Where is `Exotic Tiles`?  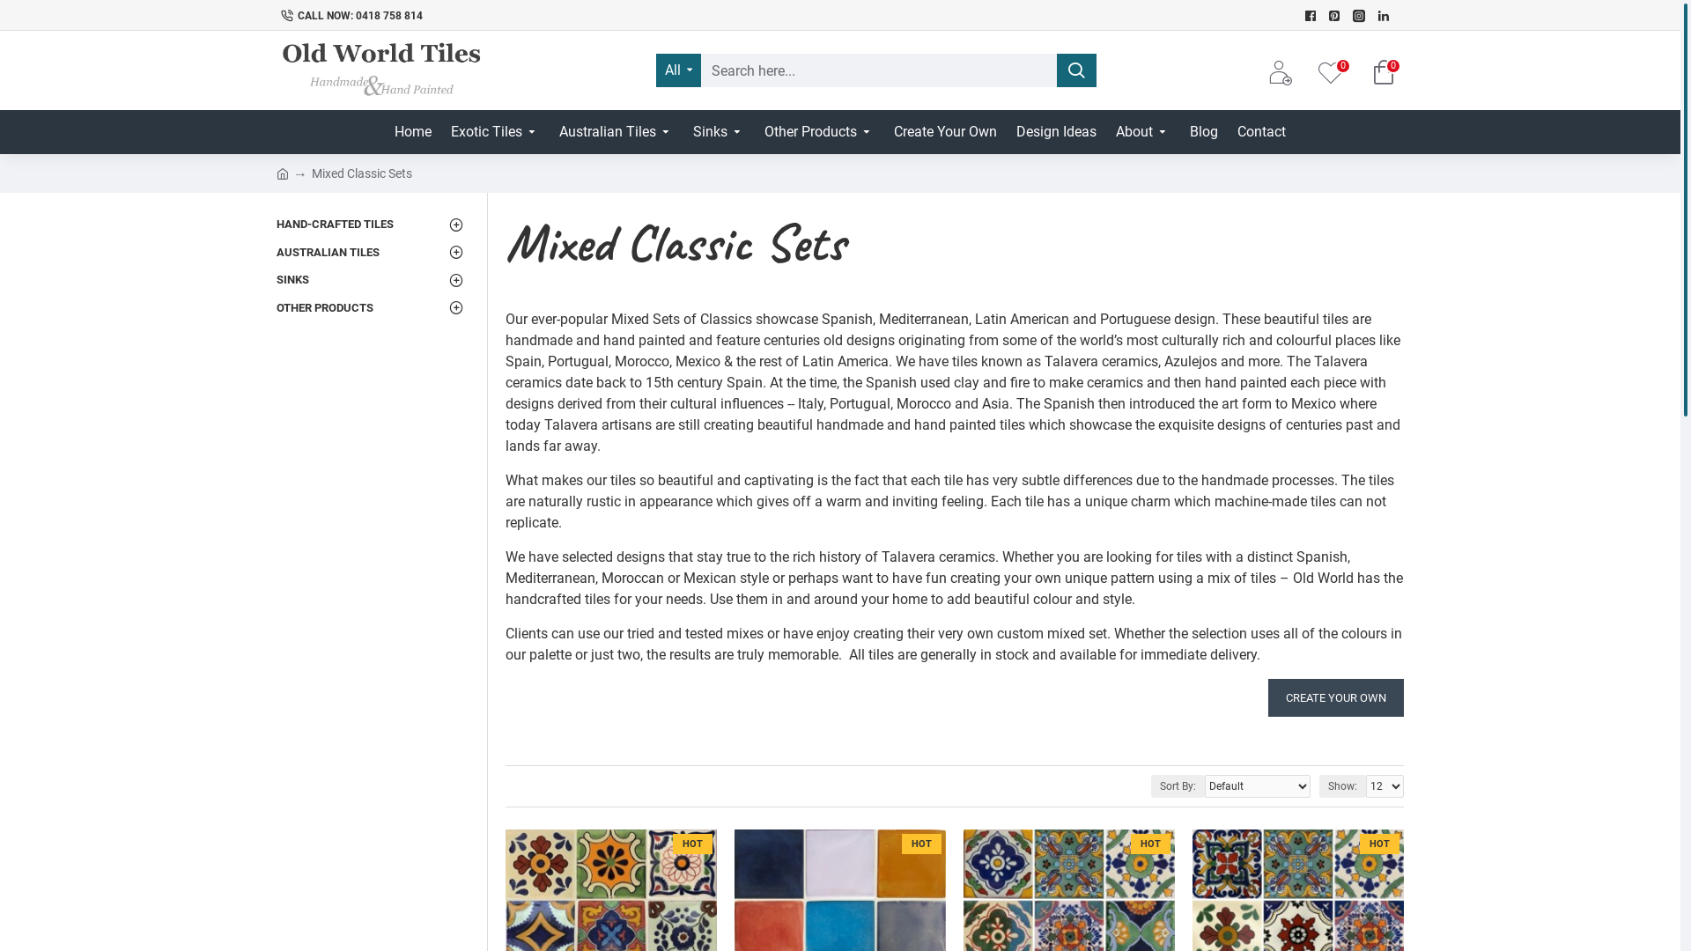
Exotic Tiles is located at coordinates (495, 132).